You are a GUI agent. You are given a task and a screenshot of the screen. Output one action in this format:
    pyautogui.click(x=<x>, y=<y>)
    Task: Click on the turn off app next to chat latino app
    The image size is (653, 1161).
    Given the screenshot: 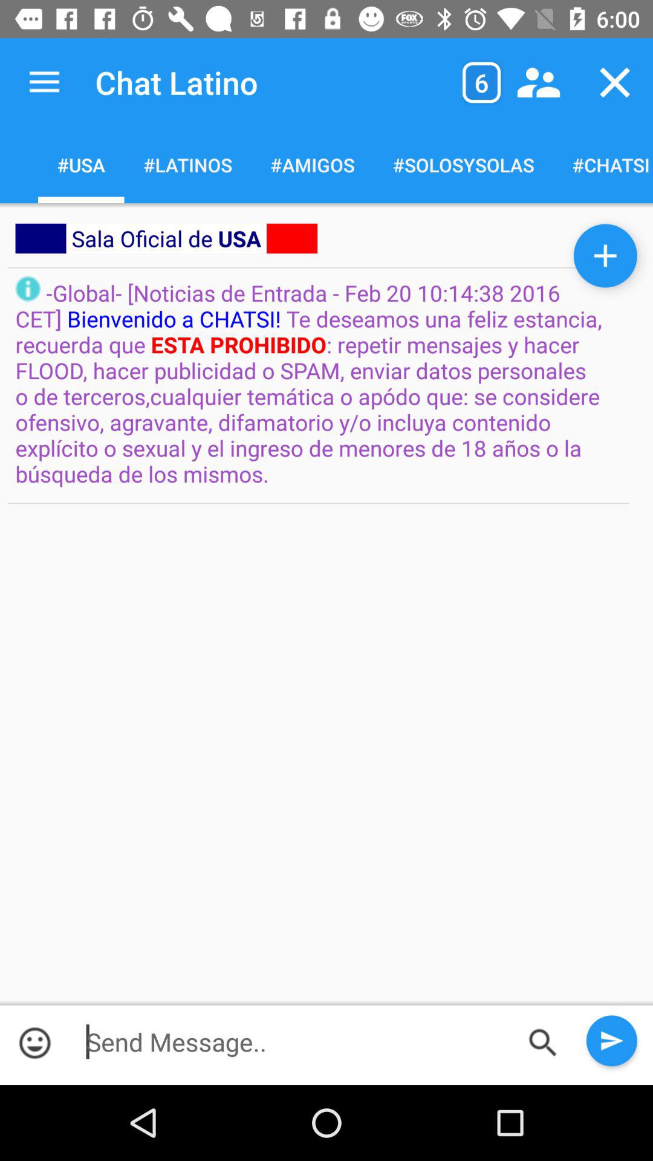 What is the action you would take?
    pyautogui.click(x=44, y=82)
    